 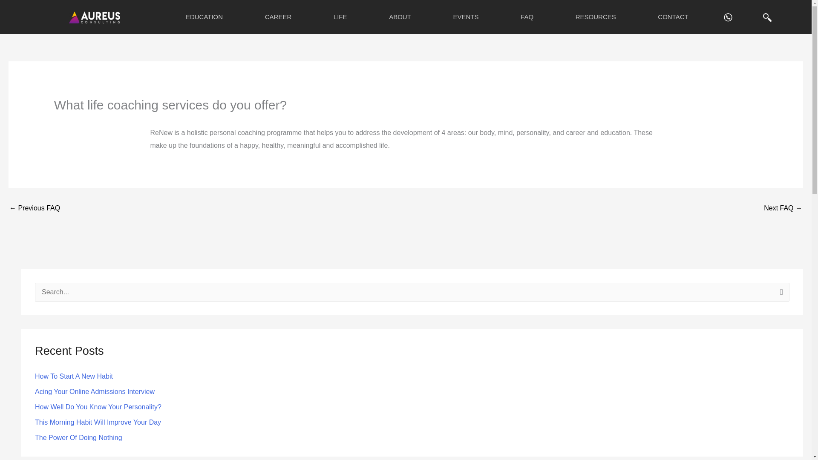 What do you see at coordinates (278, 17) in the screenshot?
I see `CAREER` at bounding box center [278, 17].